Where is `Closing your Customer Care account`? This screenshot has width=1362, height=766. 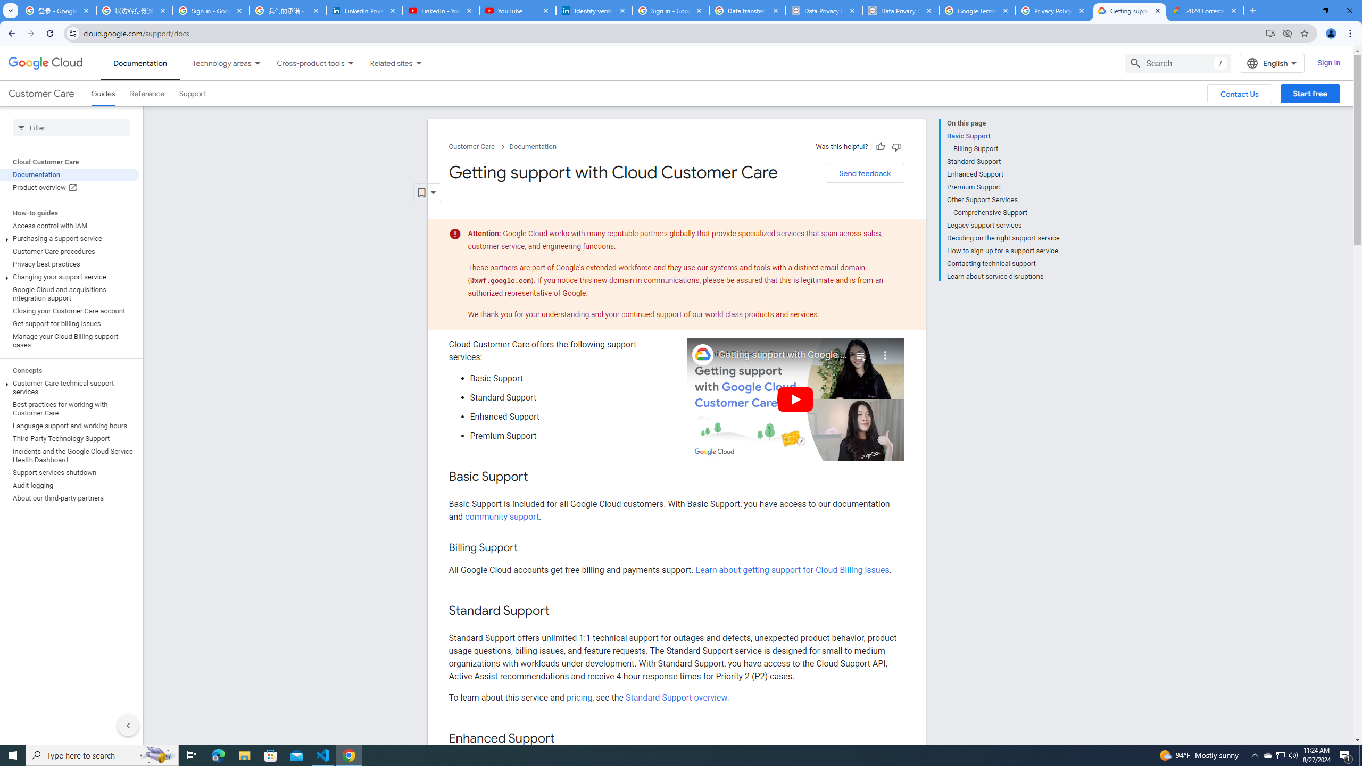
Closing your Customer Care account is located at coordinates (69, 311).